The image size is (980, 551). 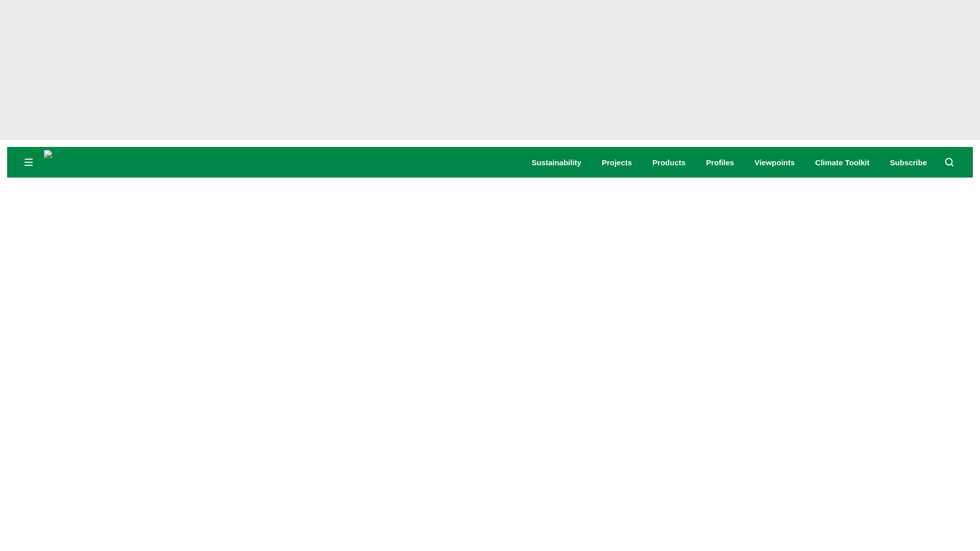 What do you see at coordinates (720, 162) in the screenshot?
I see `Profiles` at bounding box center [720, 162].